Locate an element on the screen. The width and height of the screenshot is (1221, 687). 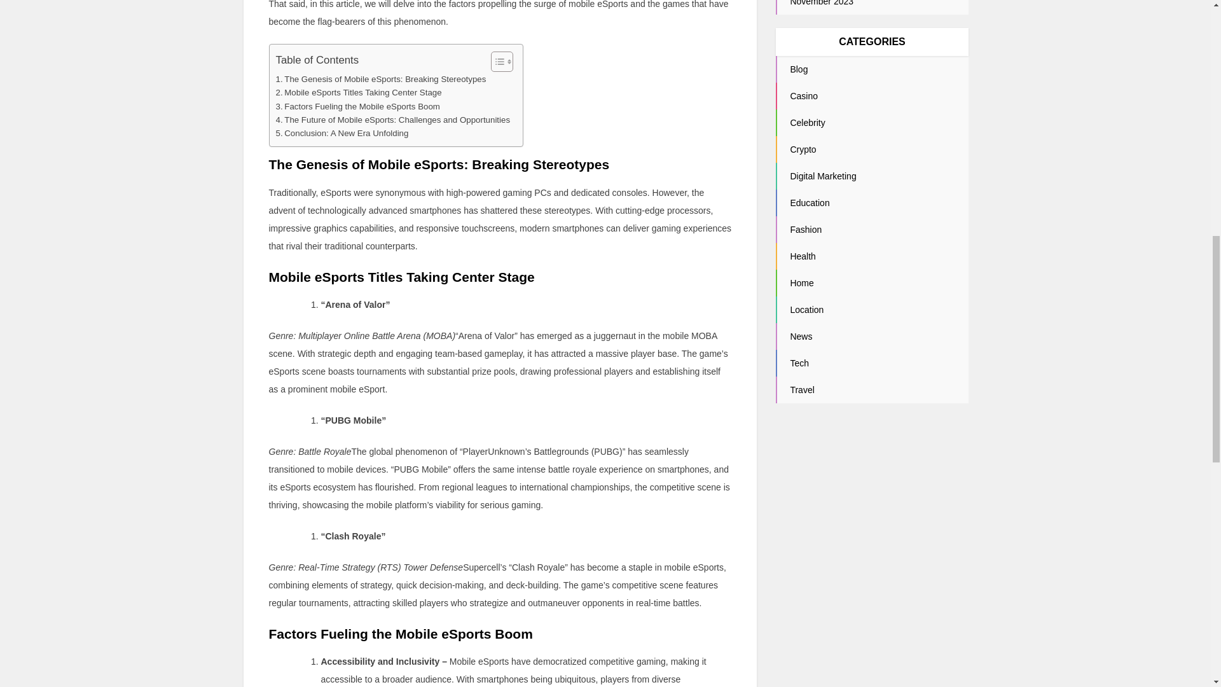
Casino is located at coordinates (804, 95).